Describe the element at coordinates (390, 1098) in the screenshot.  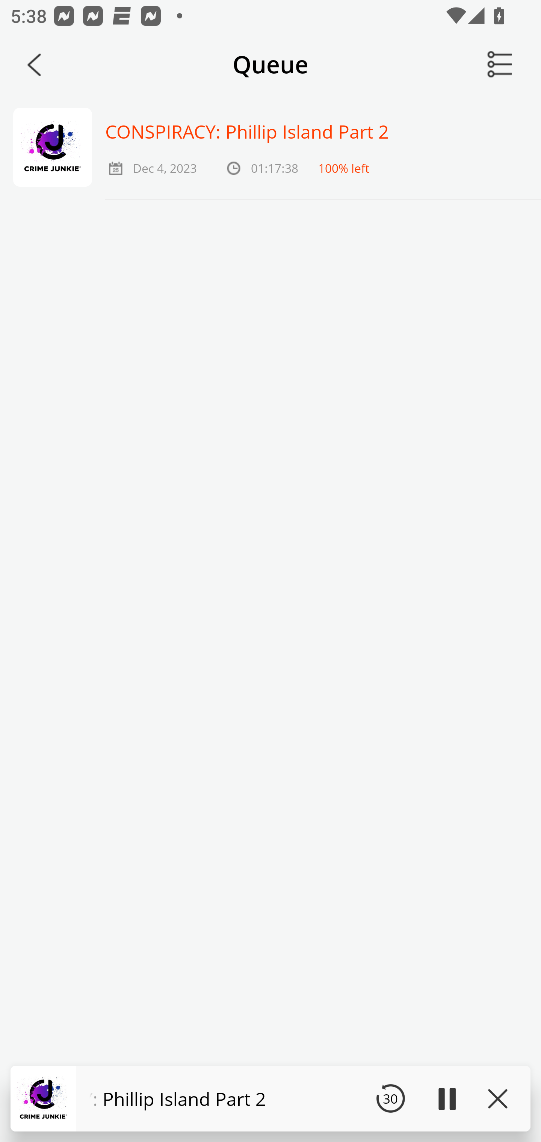
I see `30 Seek Backward` at that location.